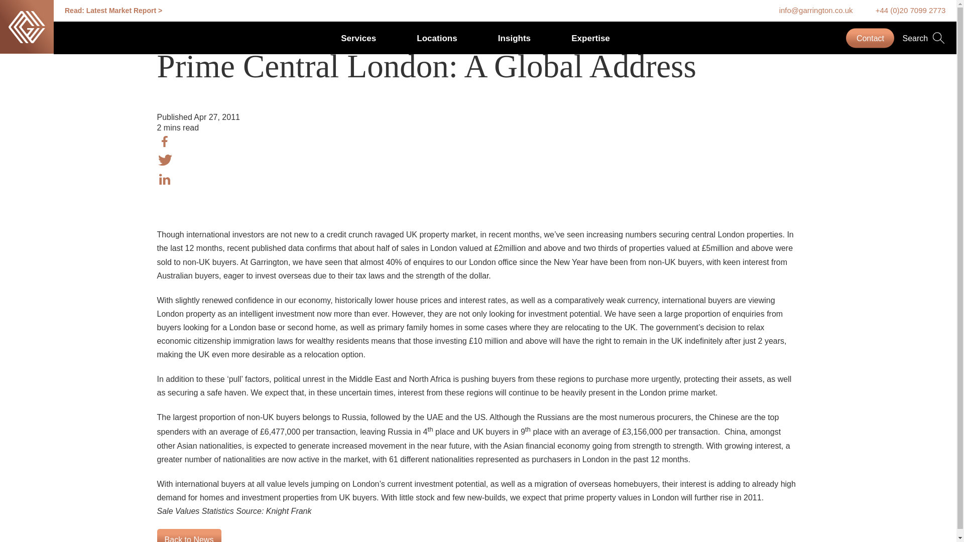  I want to click on Find Garrington on LinkedIn, so click(636, 392).